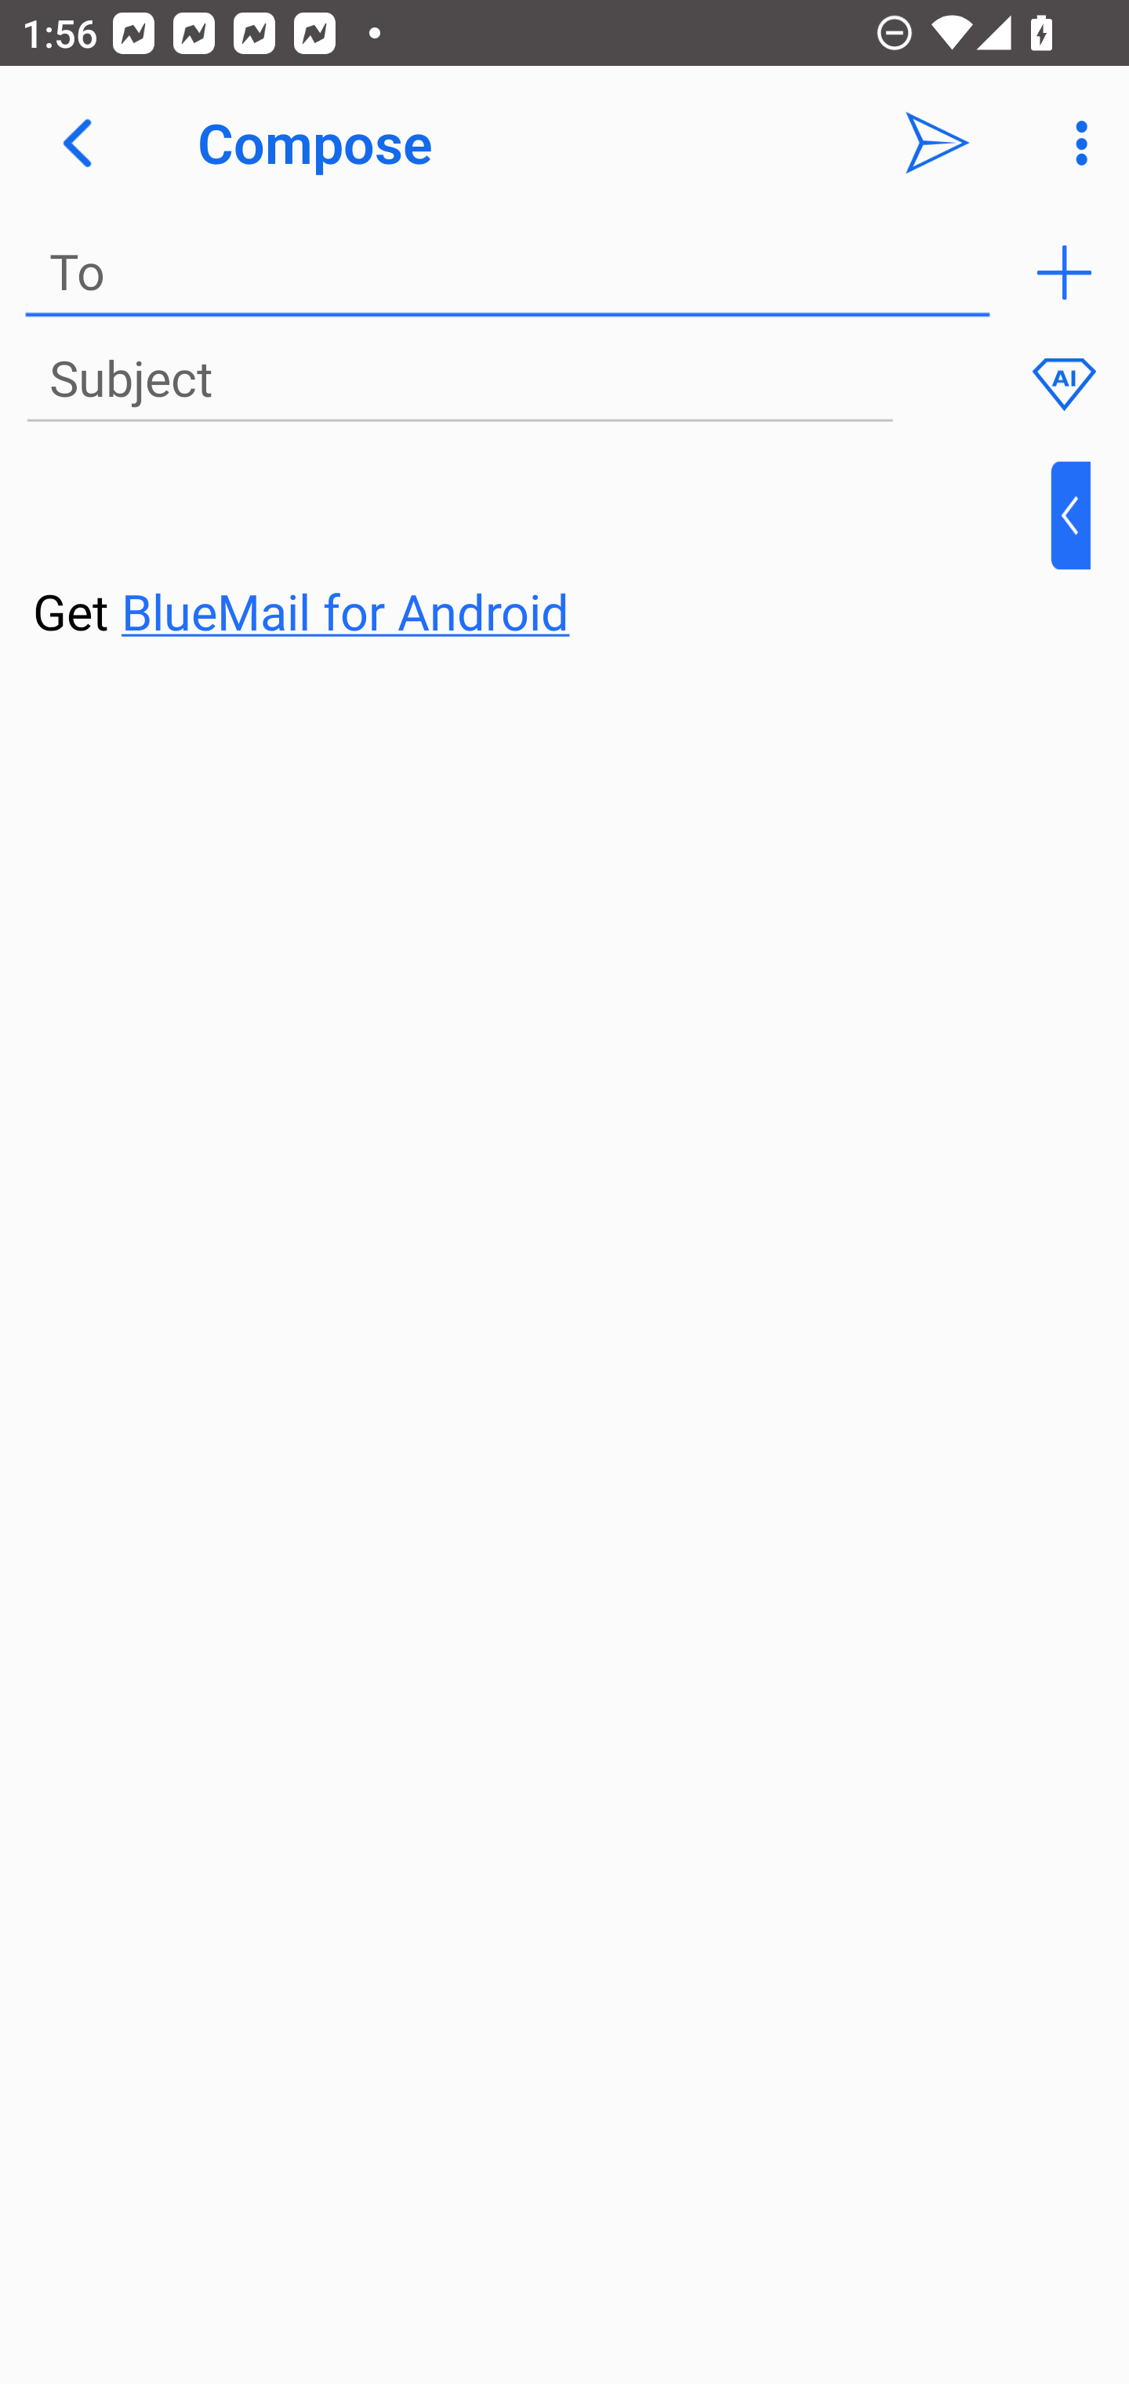  What do you see at coordinates (1064, 273) in the screenshot?
I see `Add recipient (To)` at bounding box center [1064, 273].